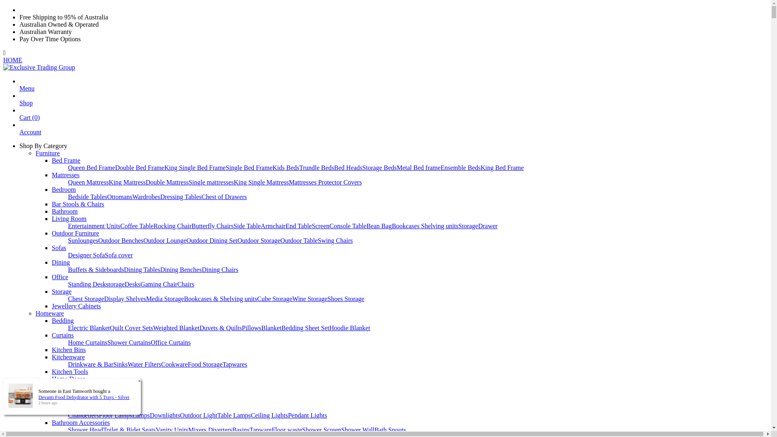  Describe the element at coordinates (61, 262) in the screenshot. I see `Dining` at that location.